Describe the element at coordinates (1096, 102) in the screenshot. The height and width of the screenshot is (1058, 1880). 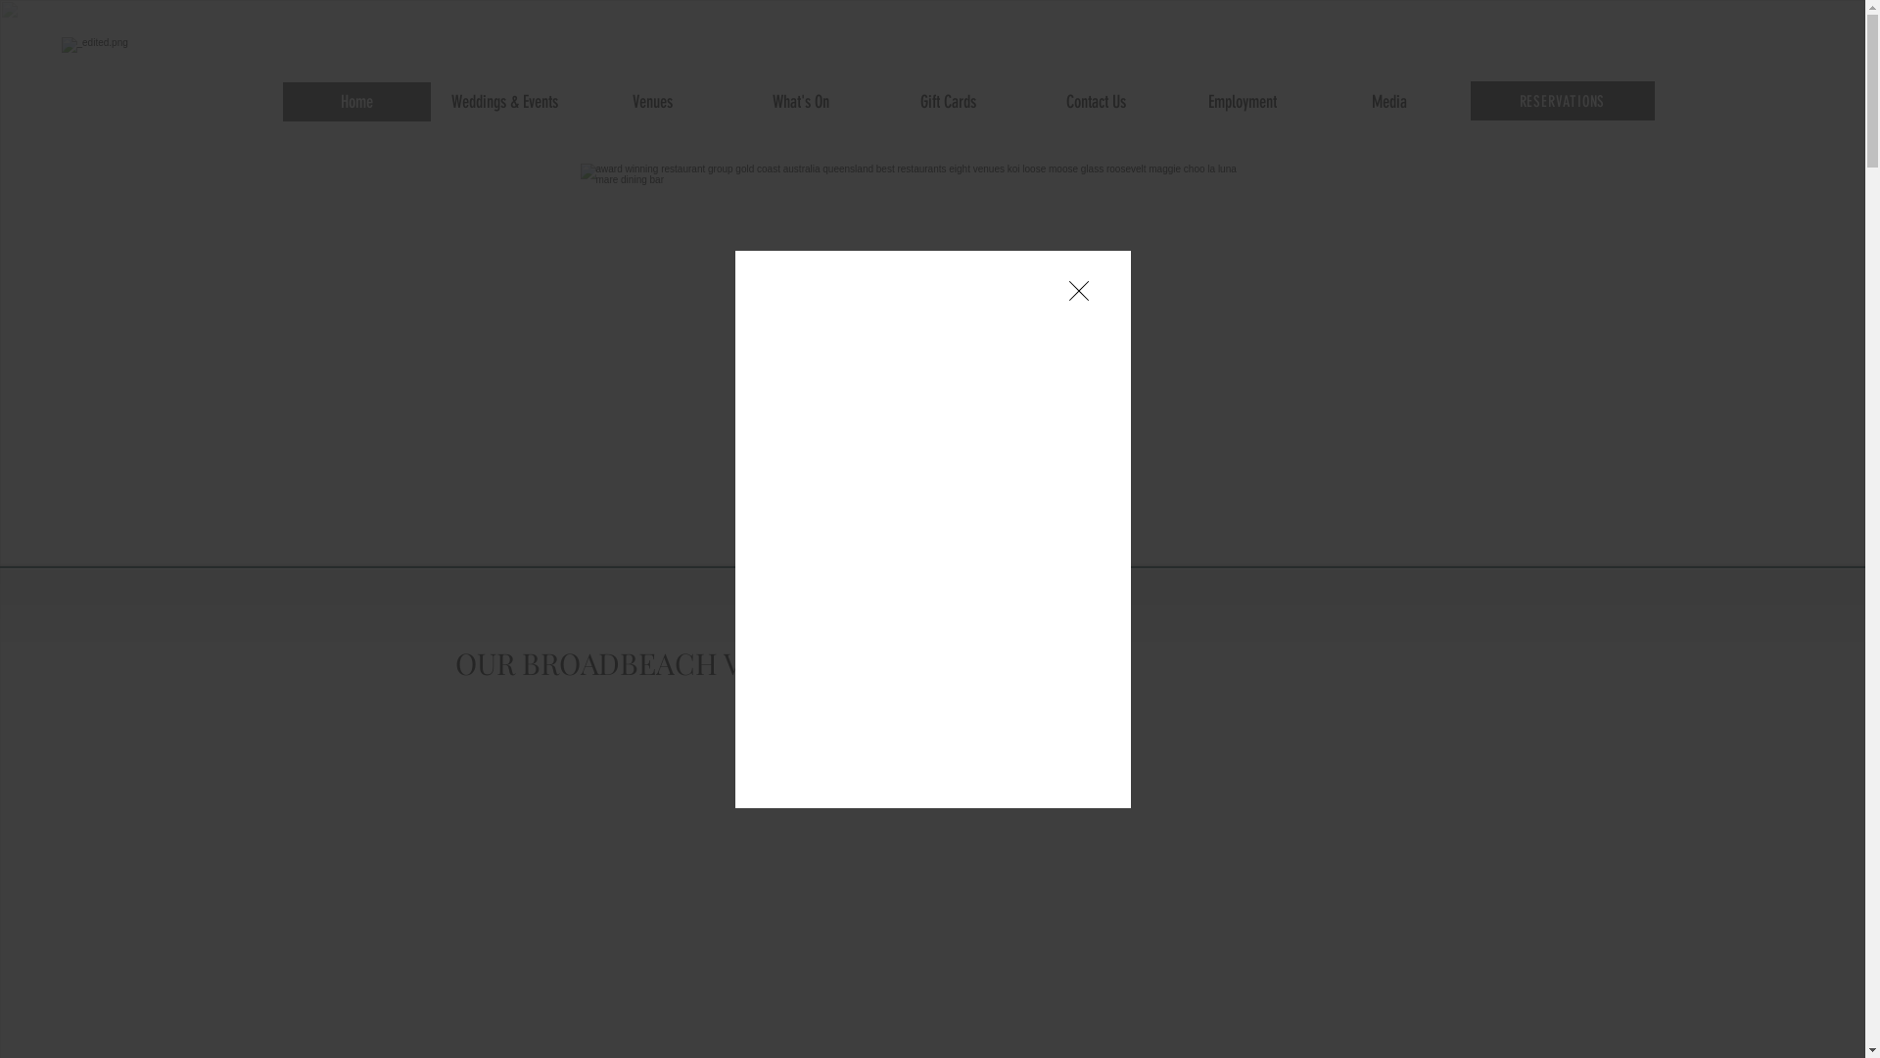
I see `Contact Us` at that location.